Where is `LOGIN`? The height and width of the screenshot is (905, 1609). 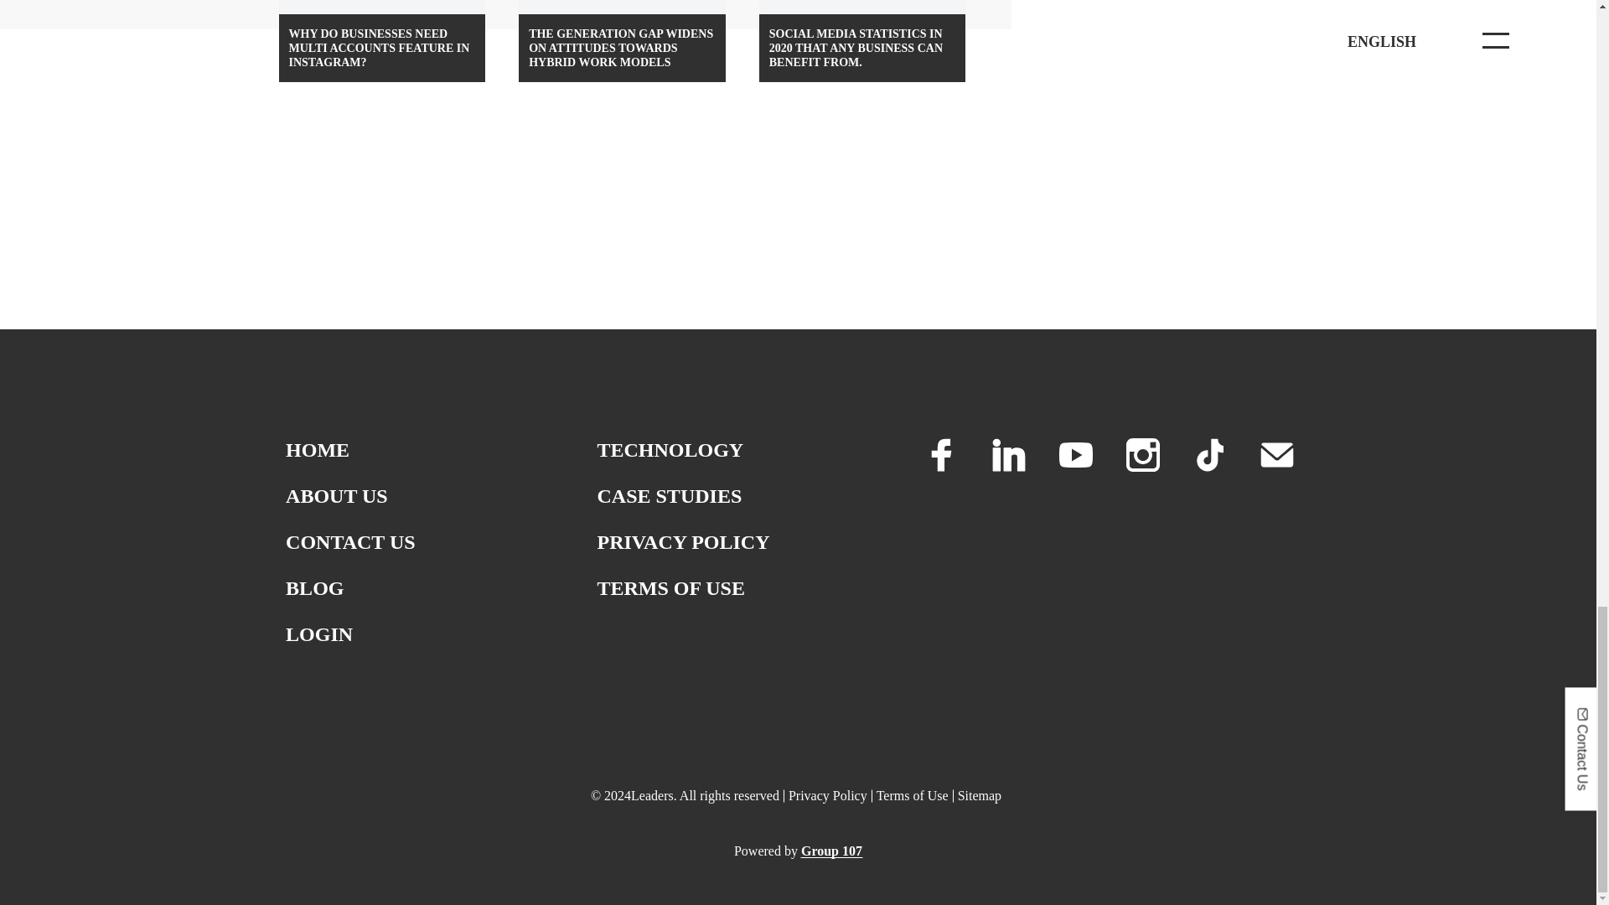 LOGIN is located at coordinates (318, 634).